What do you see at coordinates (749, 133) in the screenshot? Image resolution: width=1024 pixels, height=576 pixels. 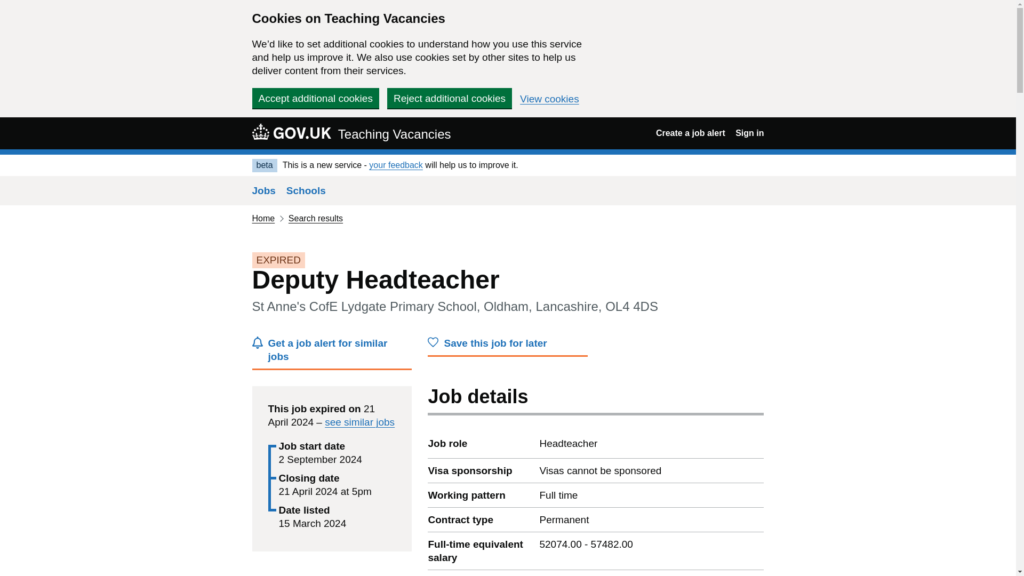 I see `Sign in` at bounding box center [749, 133].